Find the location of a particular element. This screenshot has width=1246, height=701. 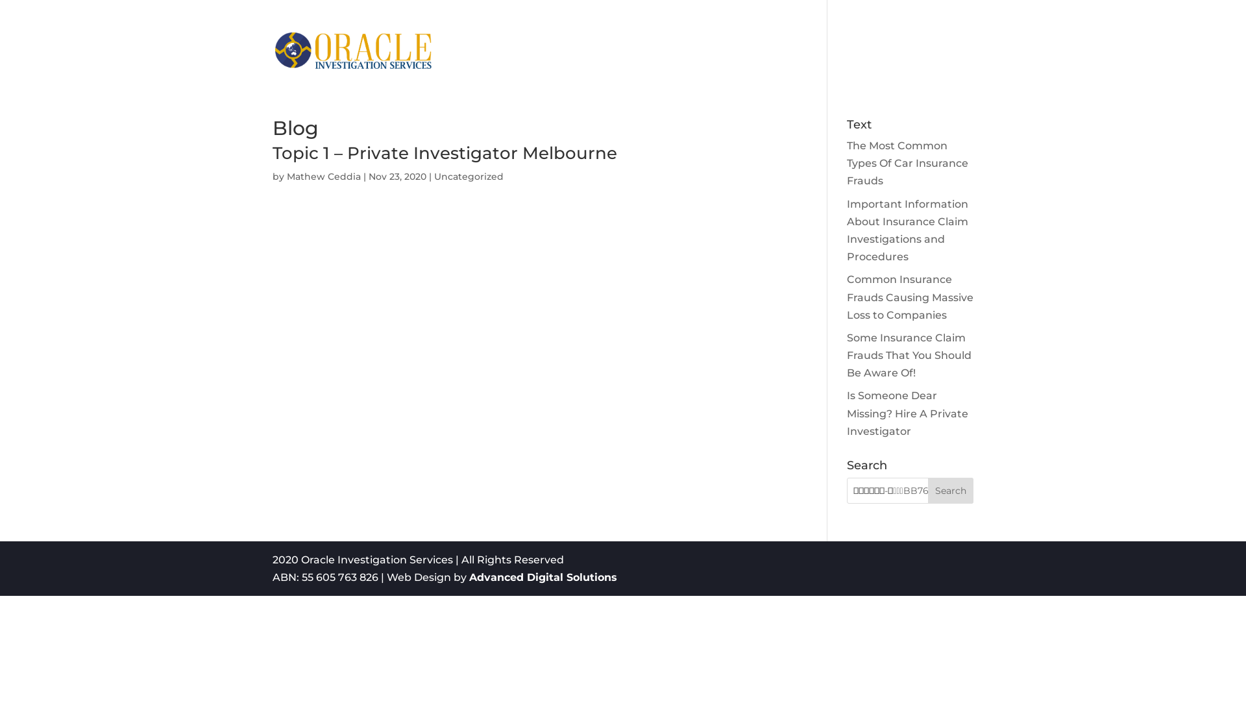

INVESTIGATIONS SERVICES is located at coordinates (739, 64).